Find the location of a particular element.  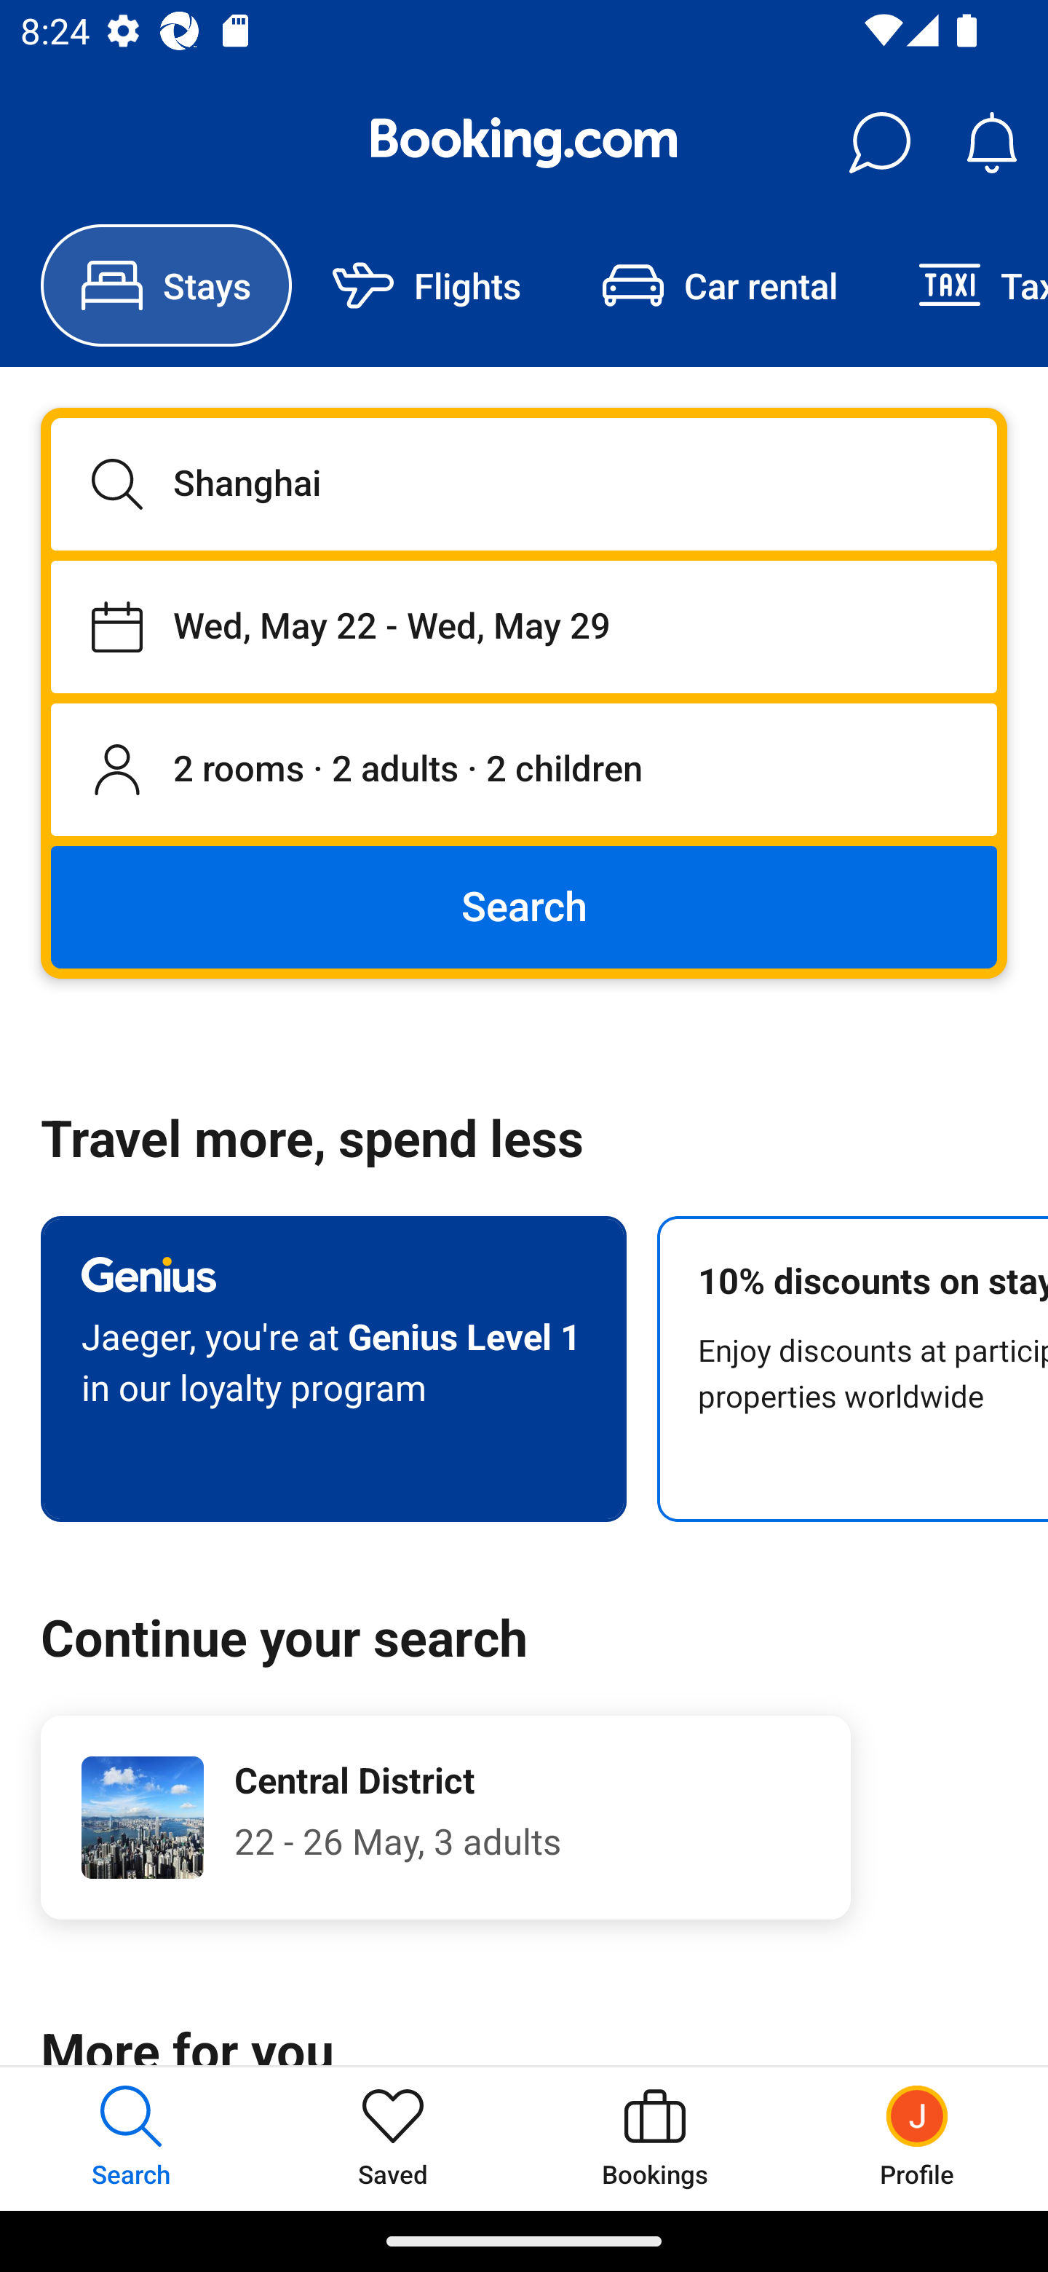

Shanghai is located at coordinates (524, 484).